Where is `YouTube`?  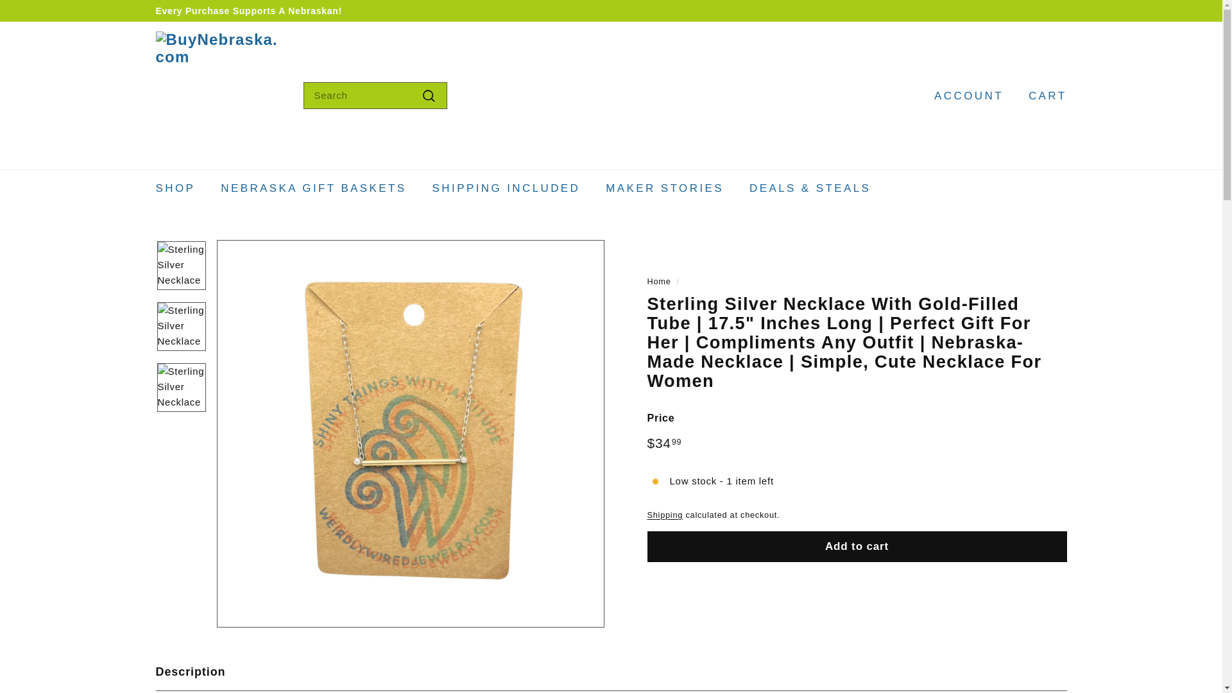
YouTube is located at coordinates (1038, 10).